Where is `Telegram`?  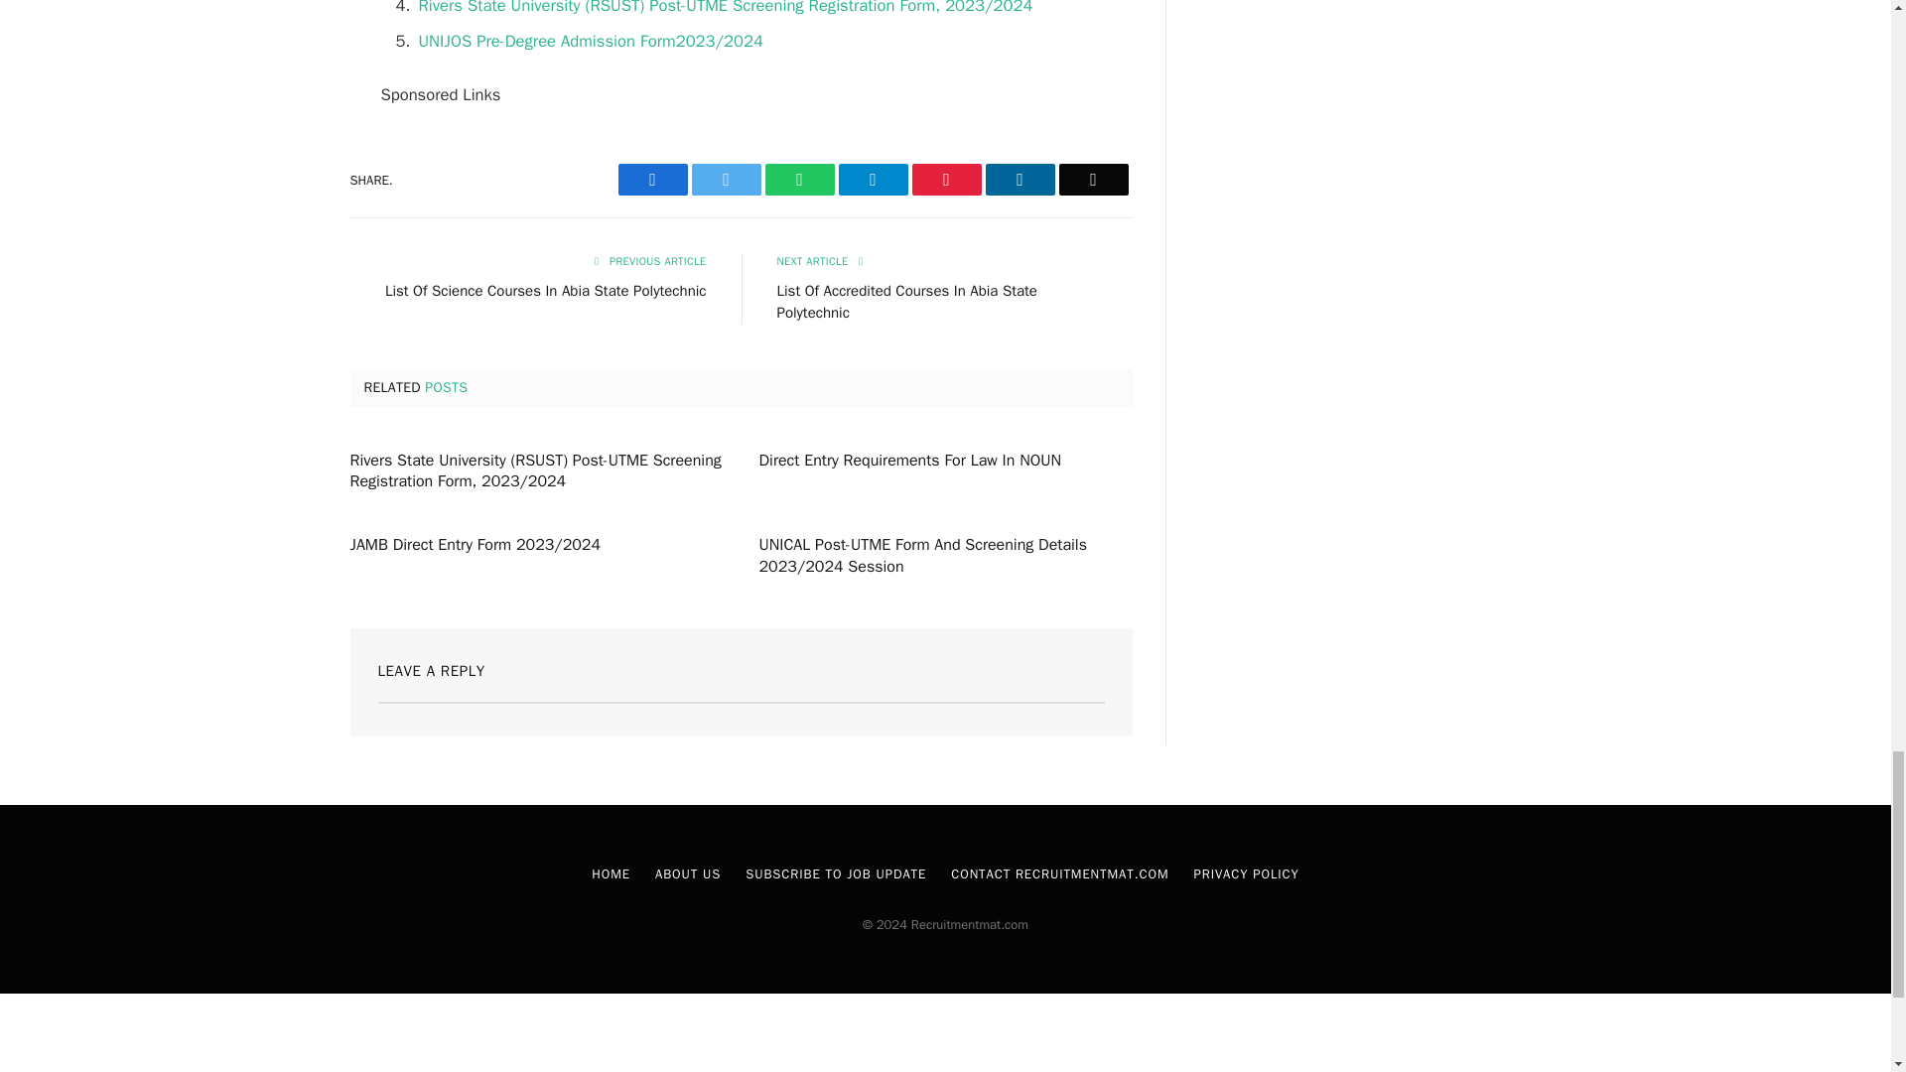 Telegram is located at coordinates (872, 179).